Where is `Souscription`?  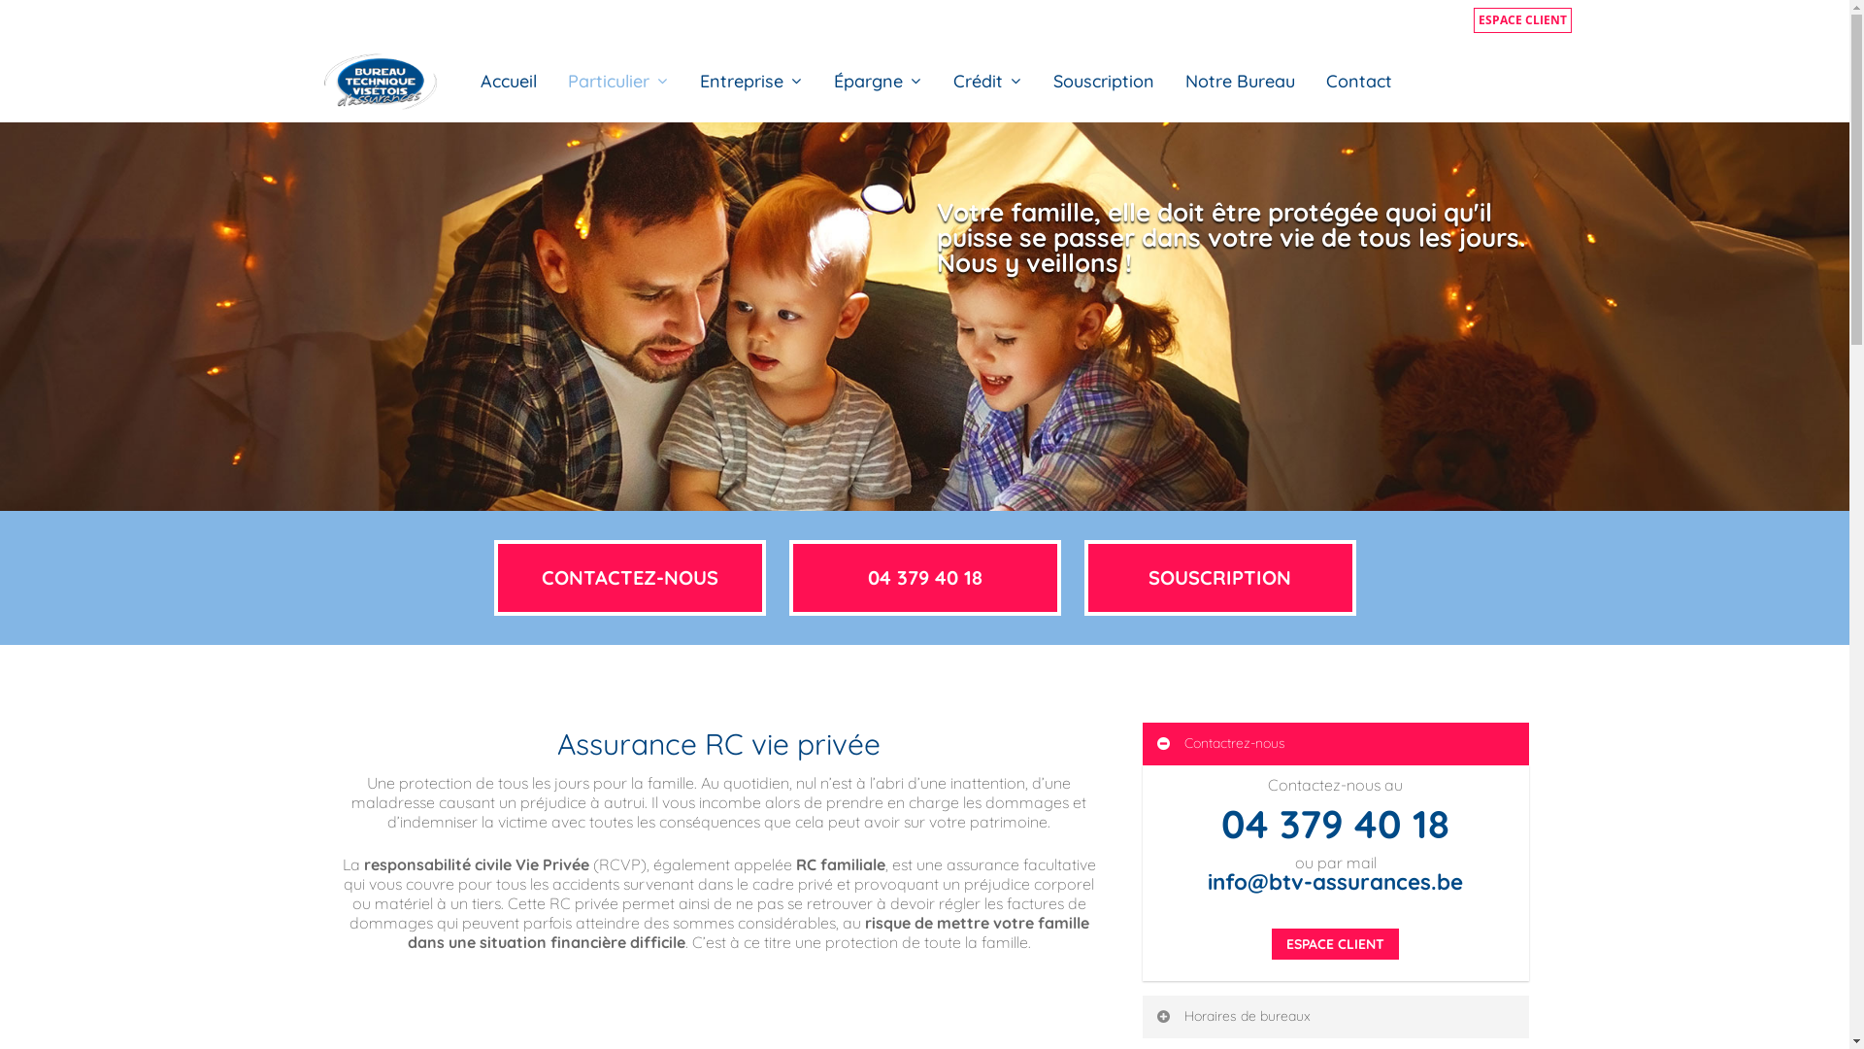
Souscription is located at coordinates (1104, 82).